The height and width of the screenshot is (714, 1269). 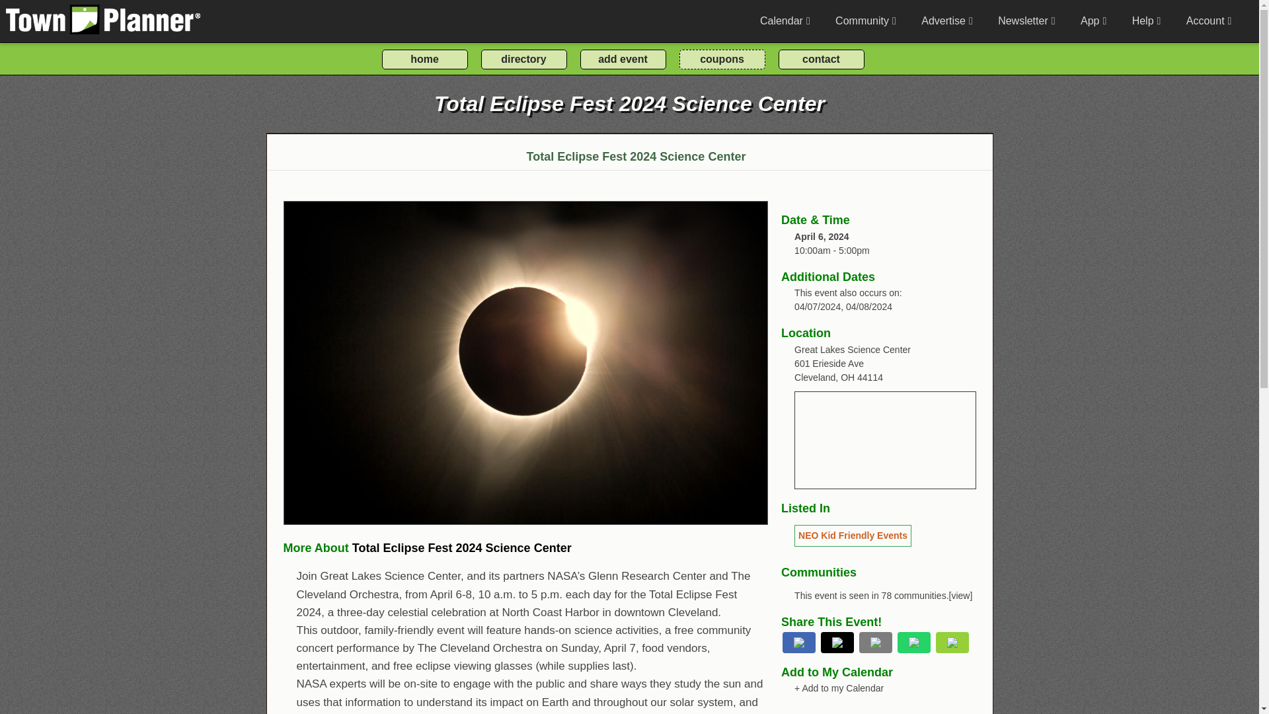 I want to click on App, so click(x=1093, y=21).